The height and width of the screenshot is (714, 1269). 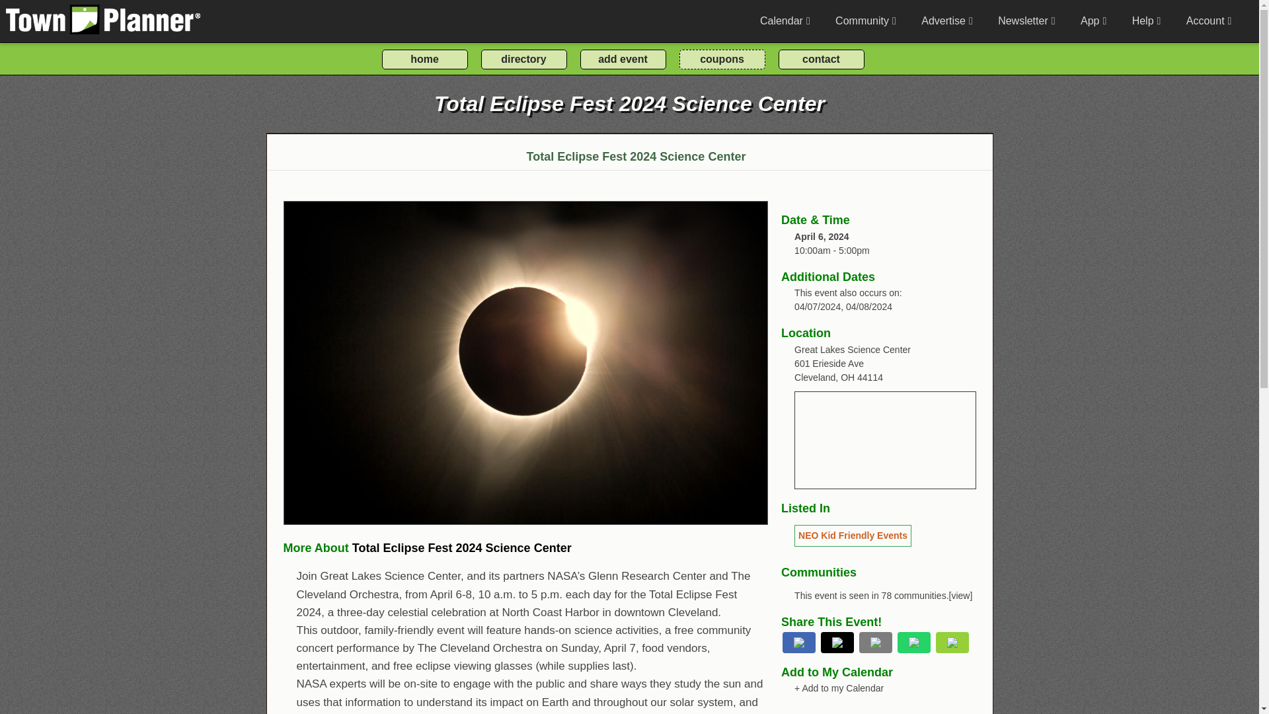 I want to click on App, so click(x=1093, y=21).